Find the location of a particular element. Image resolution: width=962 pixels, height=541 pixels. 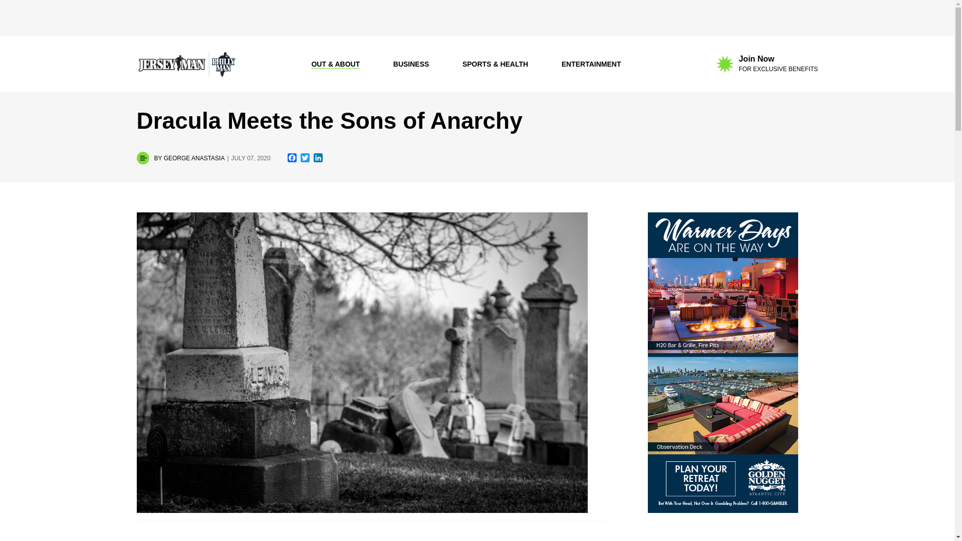

Facebook is located at coordinates (292, 158).